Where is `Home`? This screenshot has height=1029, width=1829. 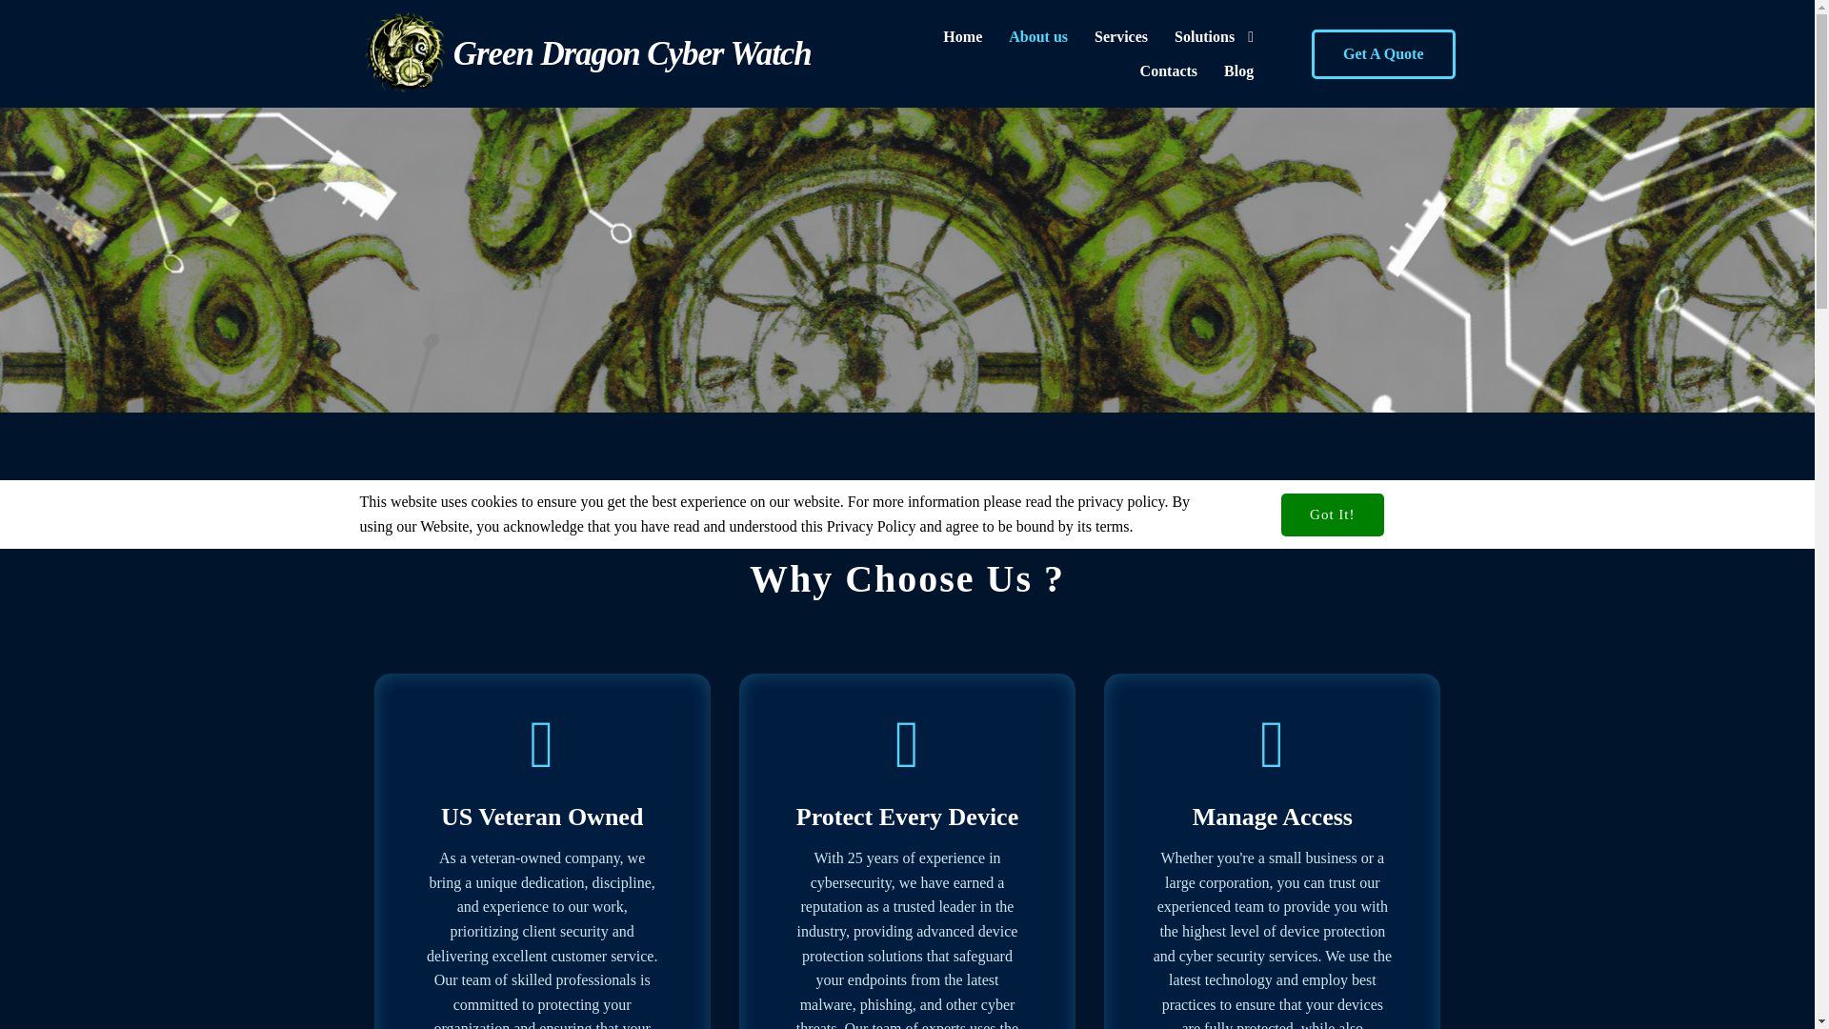 Home is located at coordinates (962, 36).